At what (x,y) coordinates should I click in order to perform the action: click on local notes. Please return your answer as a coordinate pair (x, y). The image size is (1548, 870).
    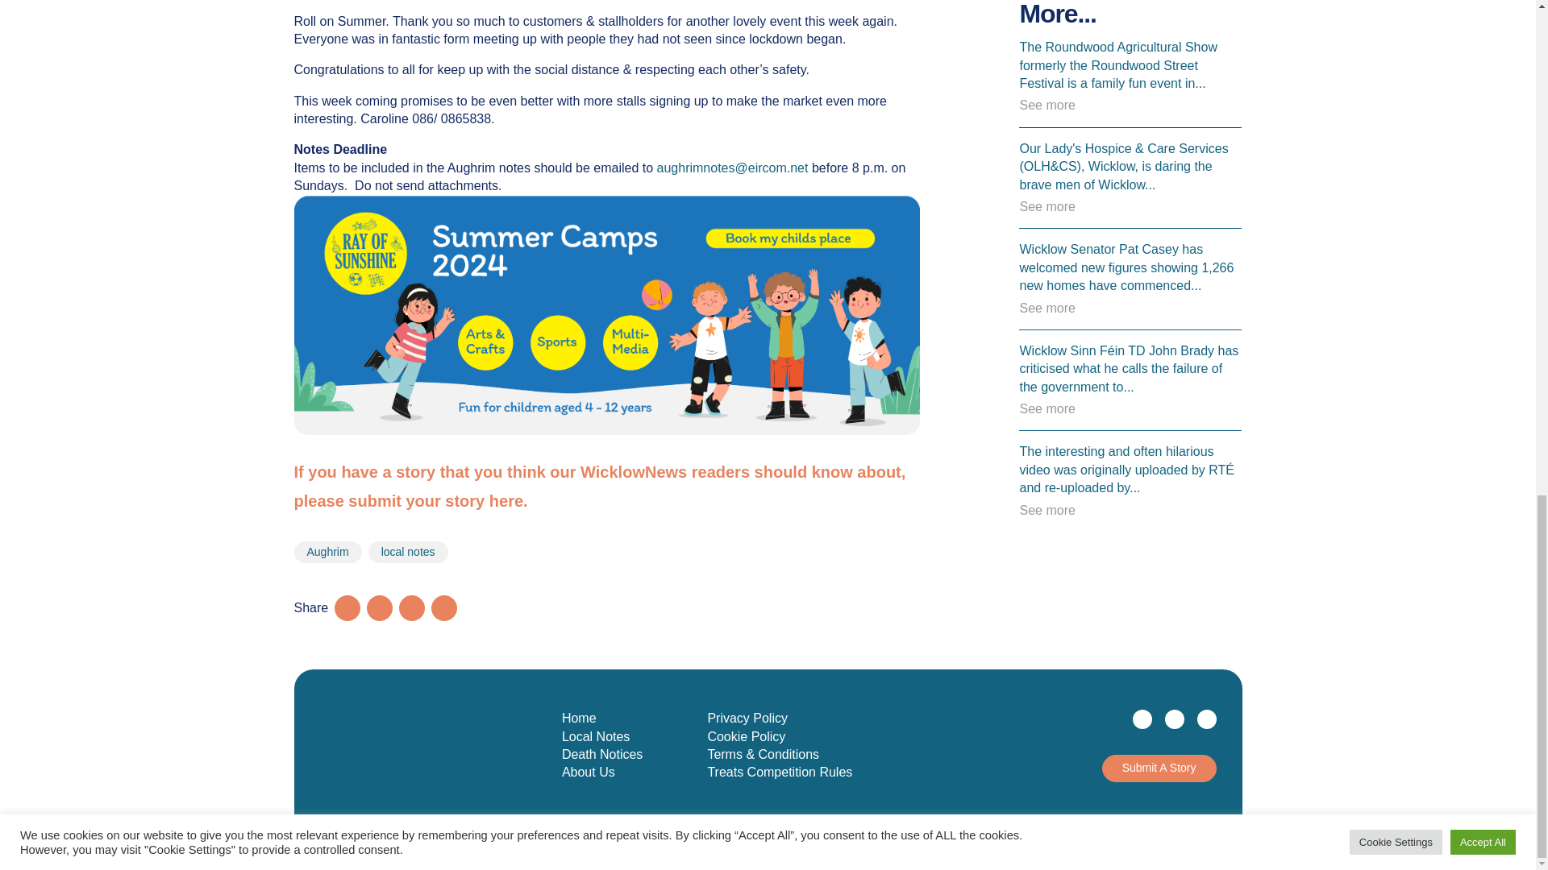
    Looking at the image, I should click on (408, 552).